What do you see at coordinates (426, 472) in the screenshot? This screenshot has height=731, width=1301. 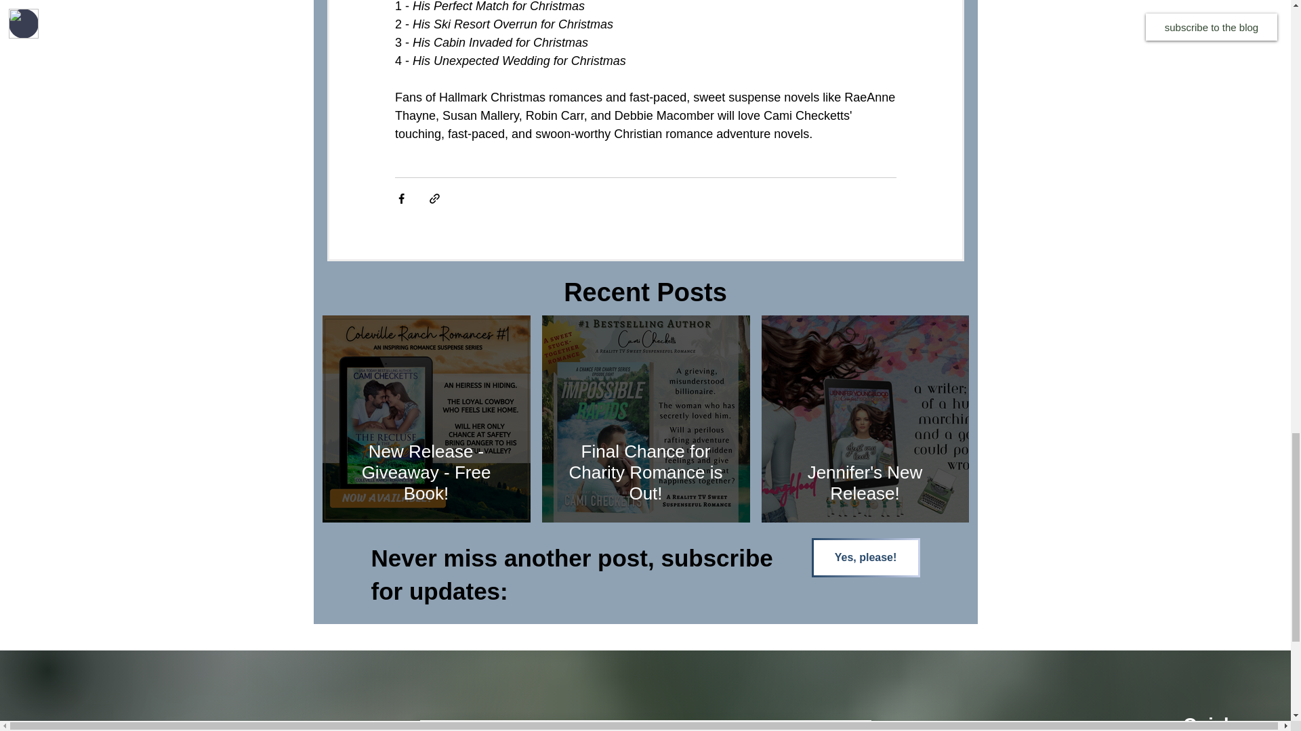 I see `New Release - Giveaway - Free Book!` at bounding box center [426, 472].